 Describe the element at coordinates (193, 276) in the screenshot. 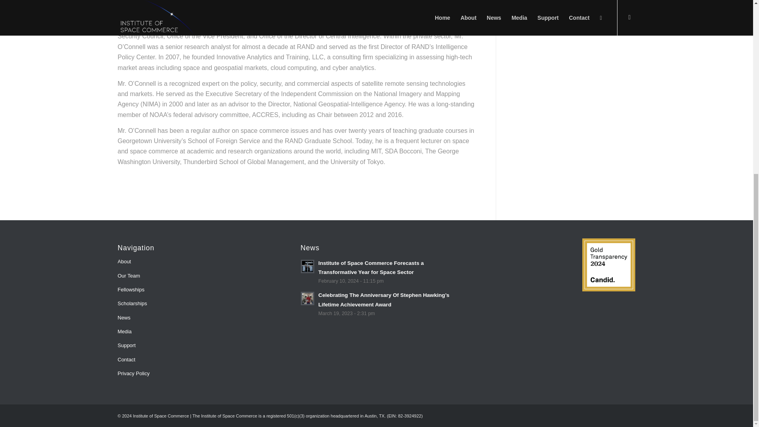

I see `Our Team` at that location.